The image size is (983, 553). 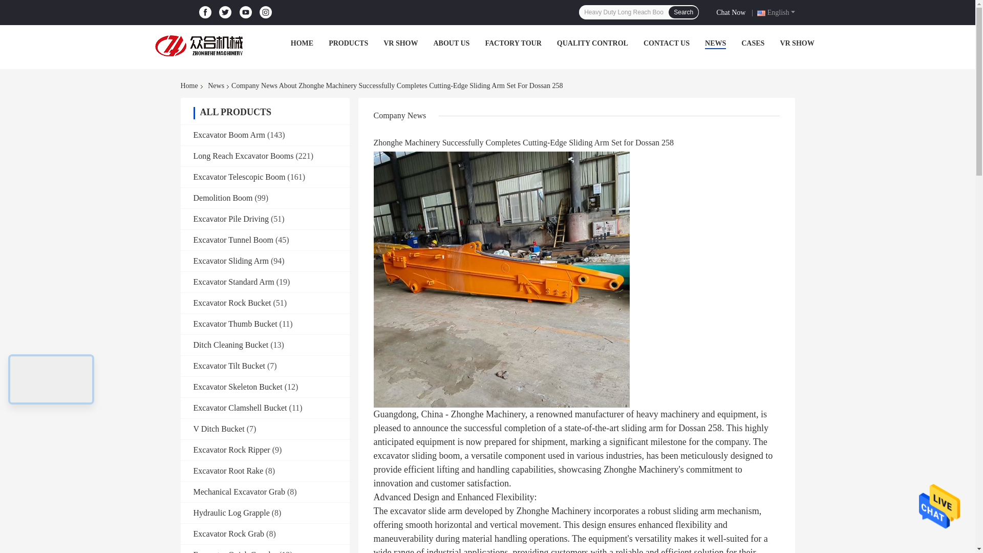 What do you see at coordinates (683, 12) in the screenshot?
I see `Search` at bounding box center [683, 12].